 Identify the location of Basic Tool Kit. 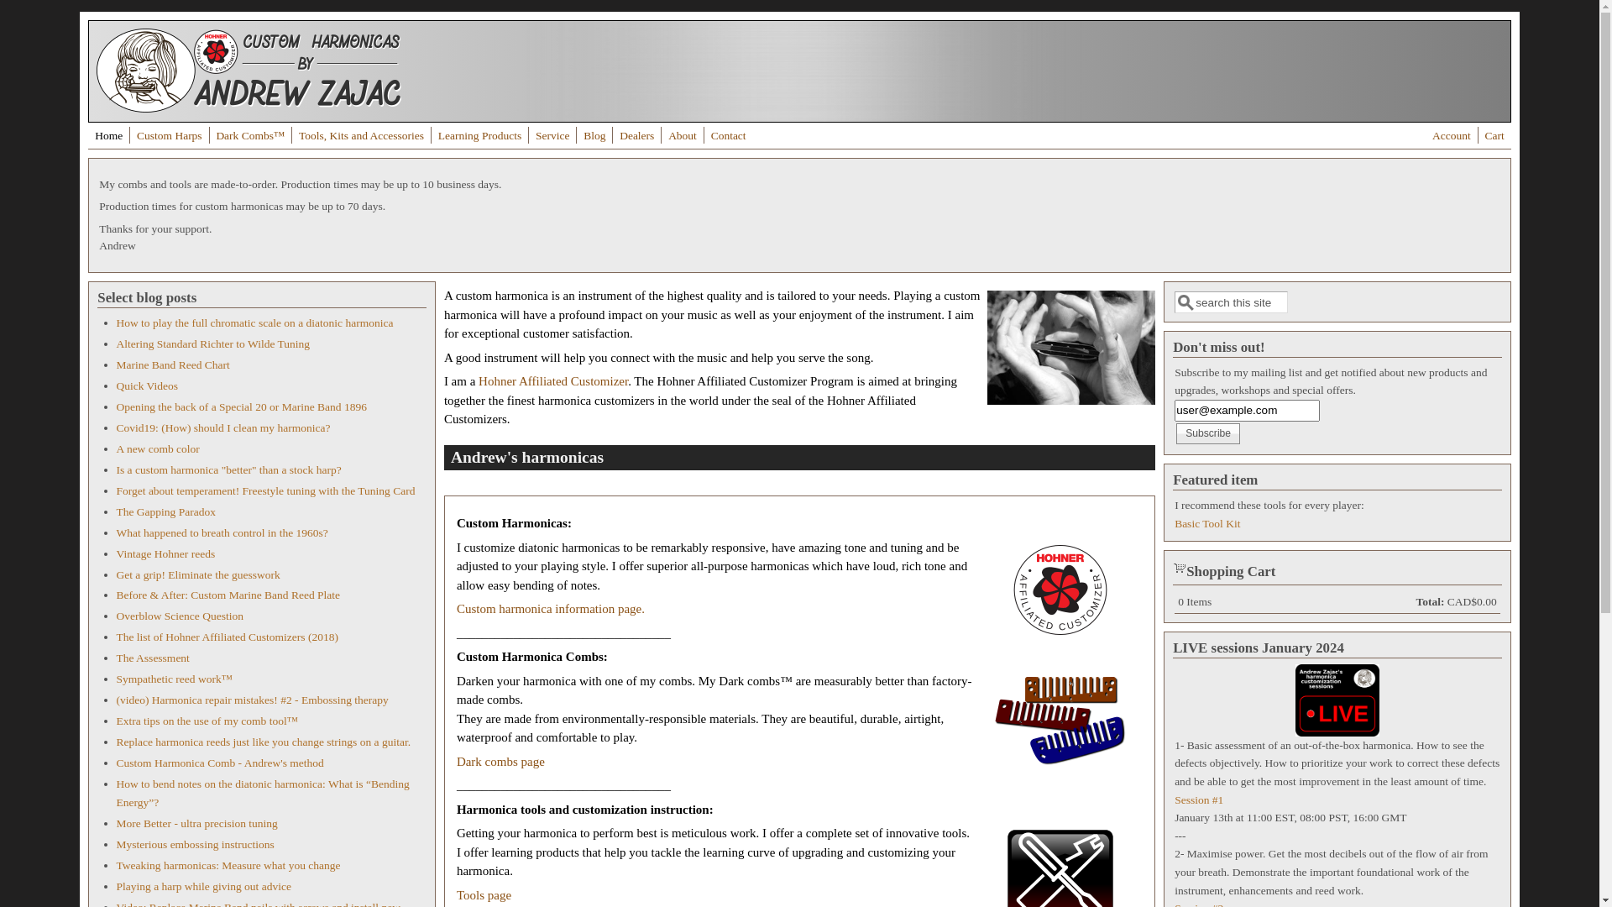
(1207, 524).